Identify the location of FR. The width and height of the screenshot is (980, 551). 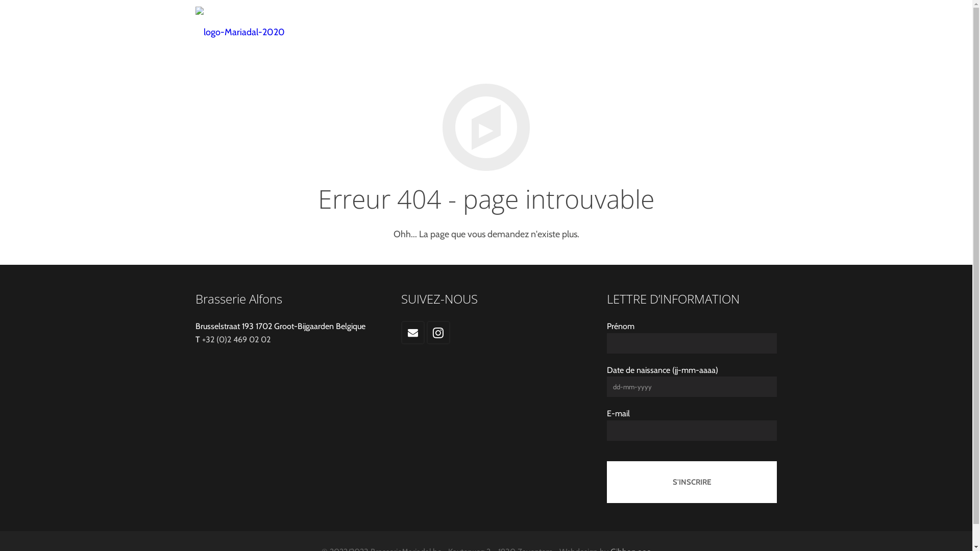
(681, 26).